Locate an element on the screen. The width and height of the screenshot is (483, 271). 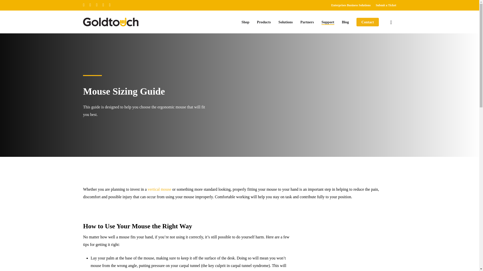
Partners is located at coordinates (307, 22).